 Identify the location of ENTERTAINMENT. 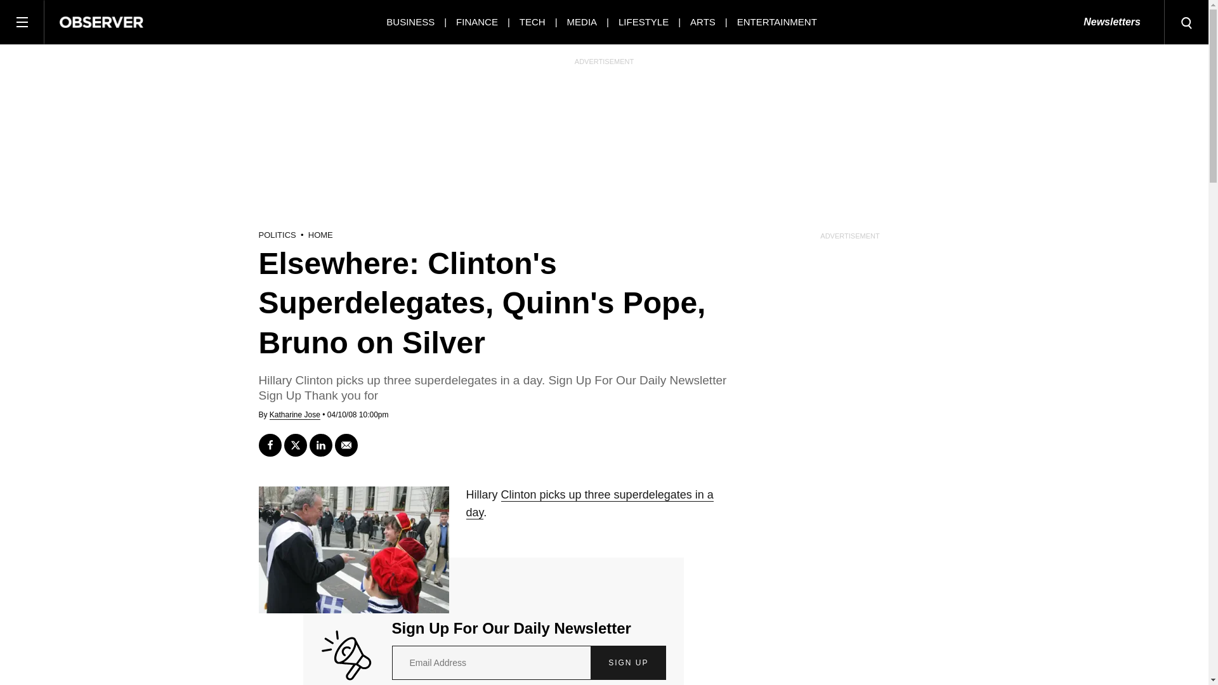
(776, 22).